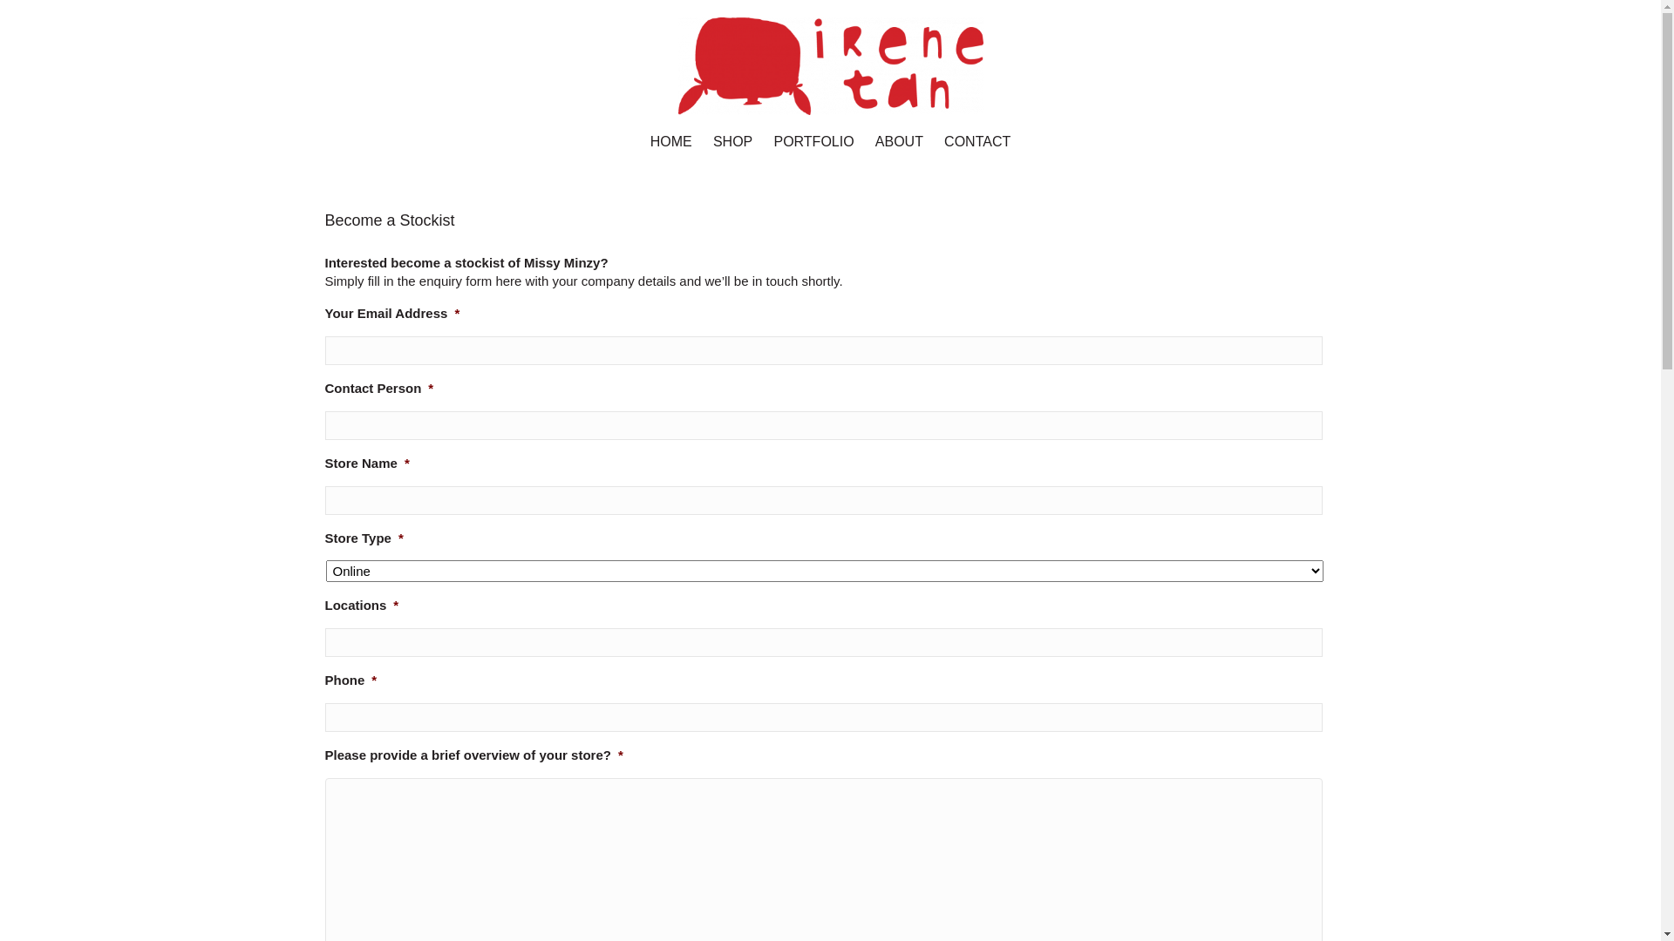 The width and height of the screenshot is (1674, 941). Describe the element at coordinates (732, 151) in the screenshot. I see `SHOP` at that location.